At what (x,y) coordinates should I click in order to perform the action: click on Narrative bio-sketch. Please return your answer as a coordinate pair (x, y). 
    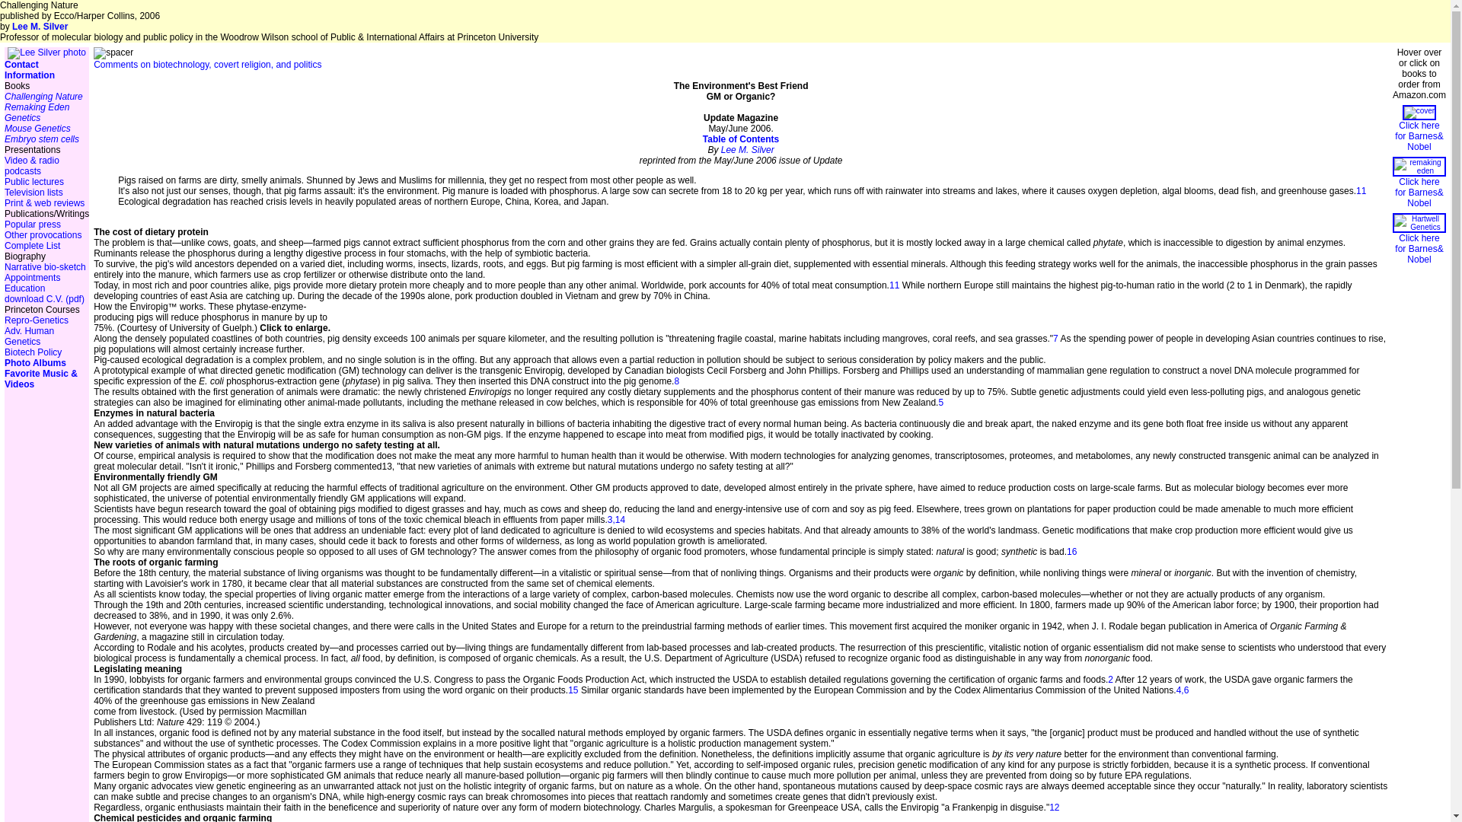
    Looking at the image, I should click on (45, 266).